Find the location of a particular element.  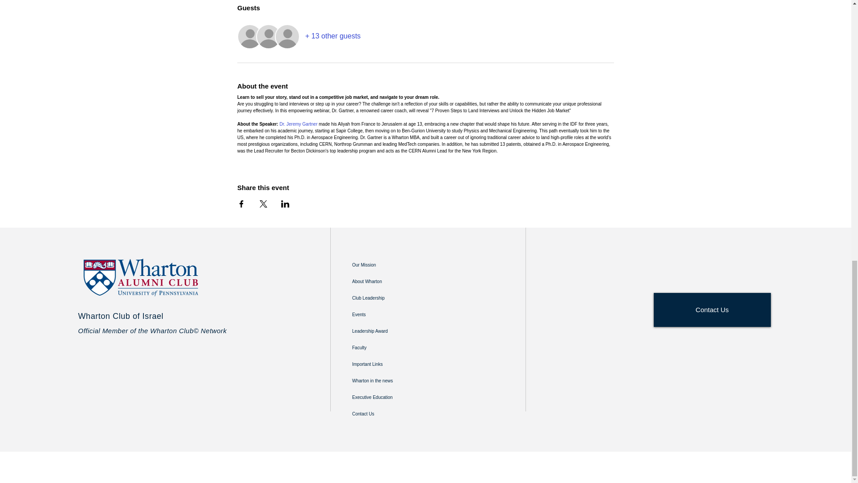

Faculty is located at coordinates (395, 347).